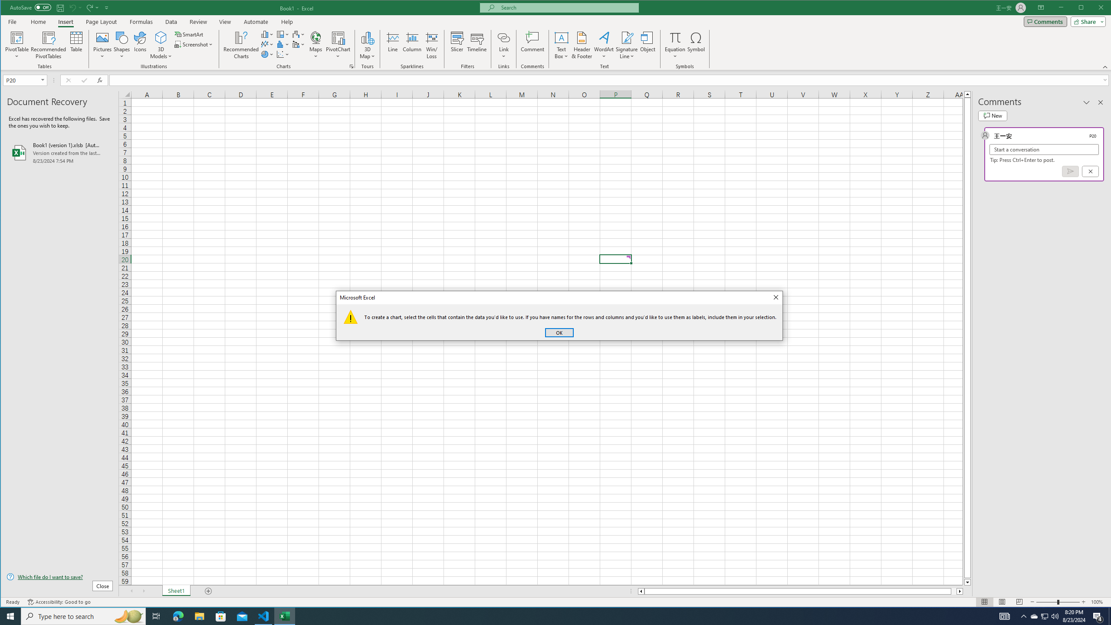  What do you see at coordinates (548, 616) in the screenshot?
I see `Running applications` at bounding box center [548, 616].